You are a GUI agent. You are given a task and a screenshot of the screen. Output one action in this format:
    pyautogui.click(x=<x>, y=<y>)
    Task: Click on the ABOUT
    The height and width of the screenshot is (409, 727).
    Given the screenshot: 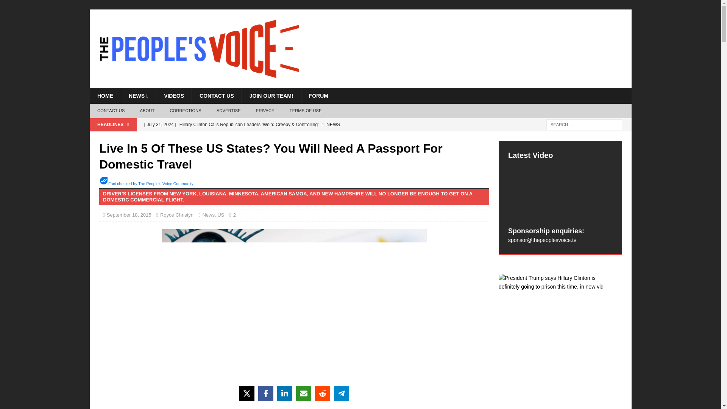 What is the action you would take?
    pyautogui.click(x=147, y=111)
    